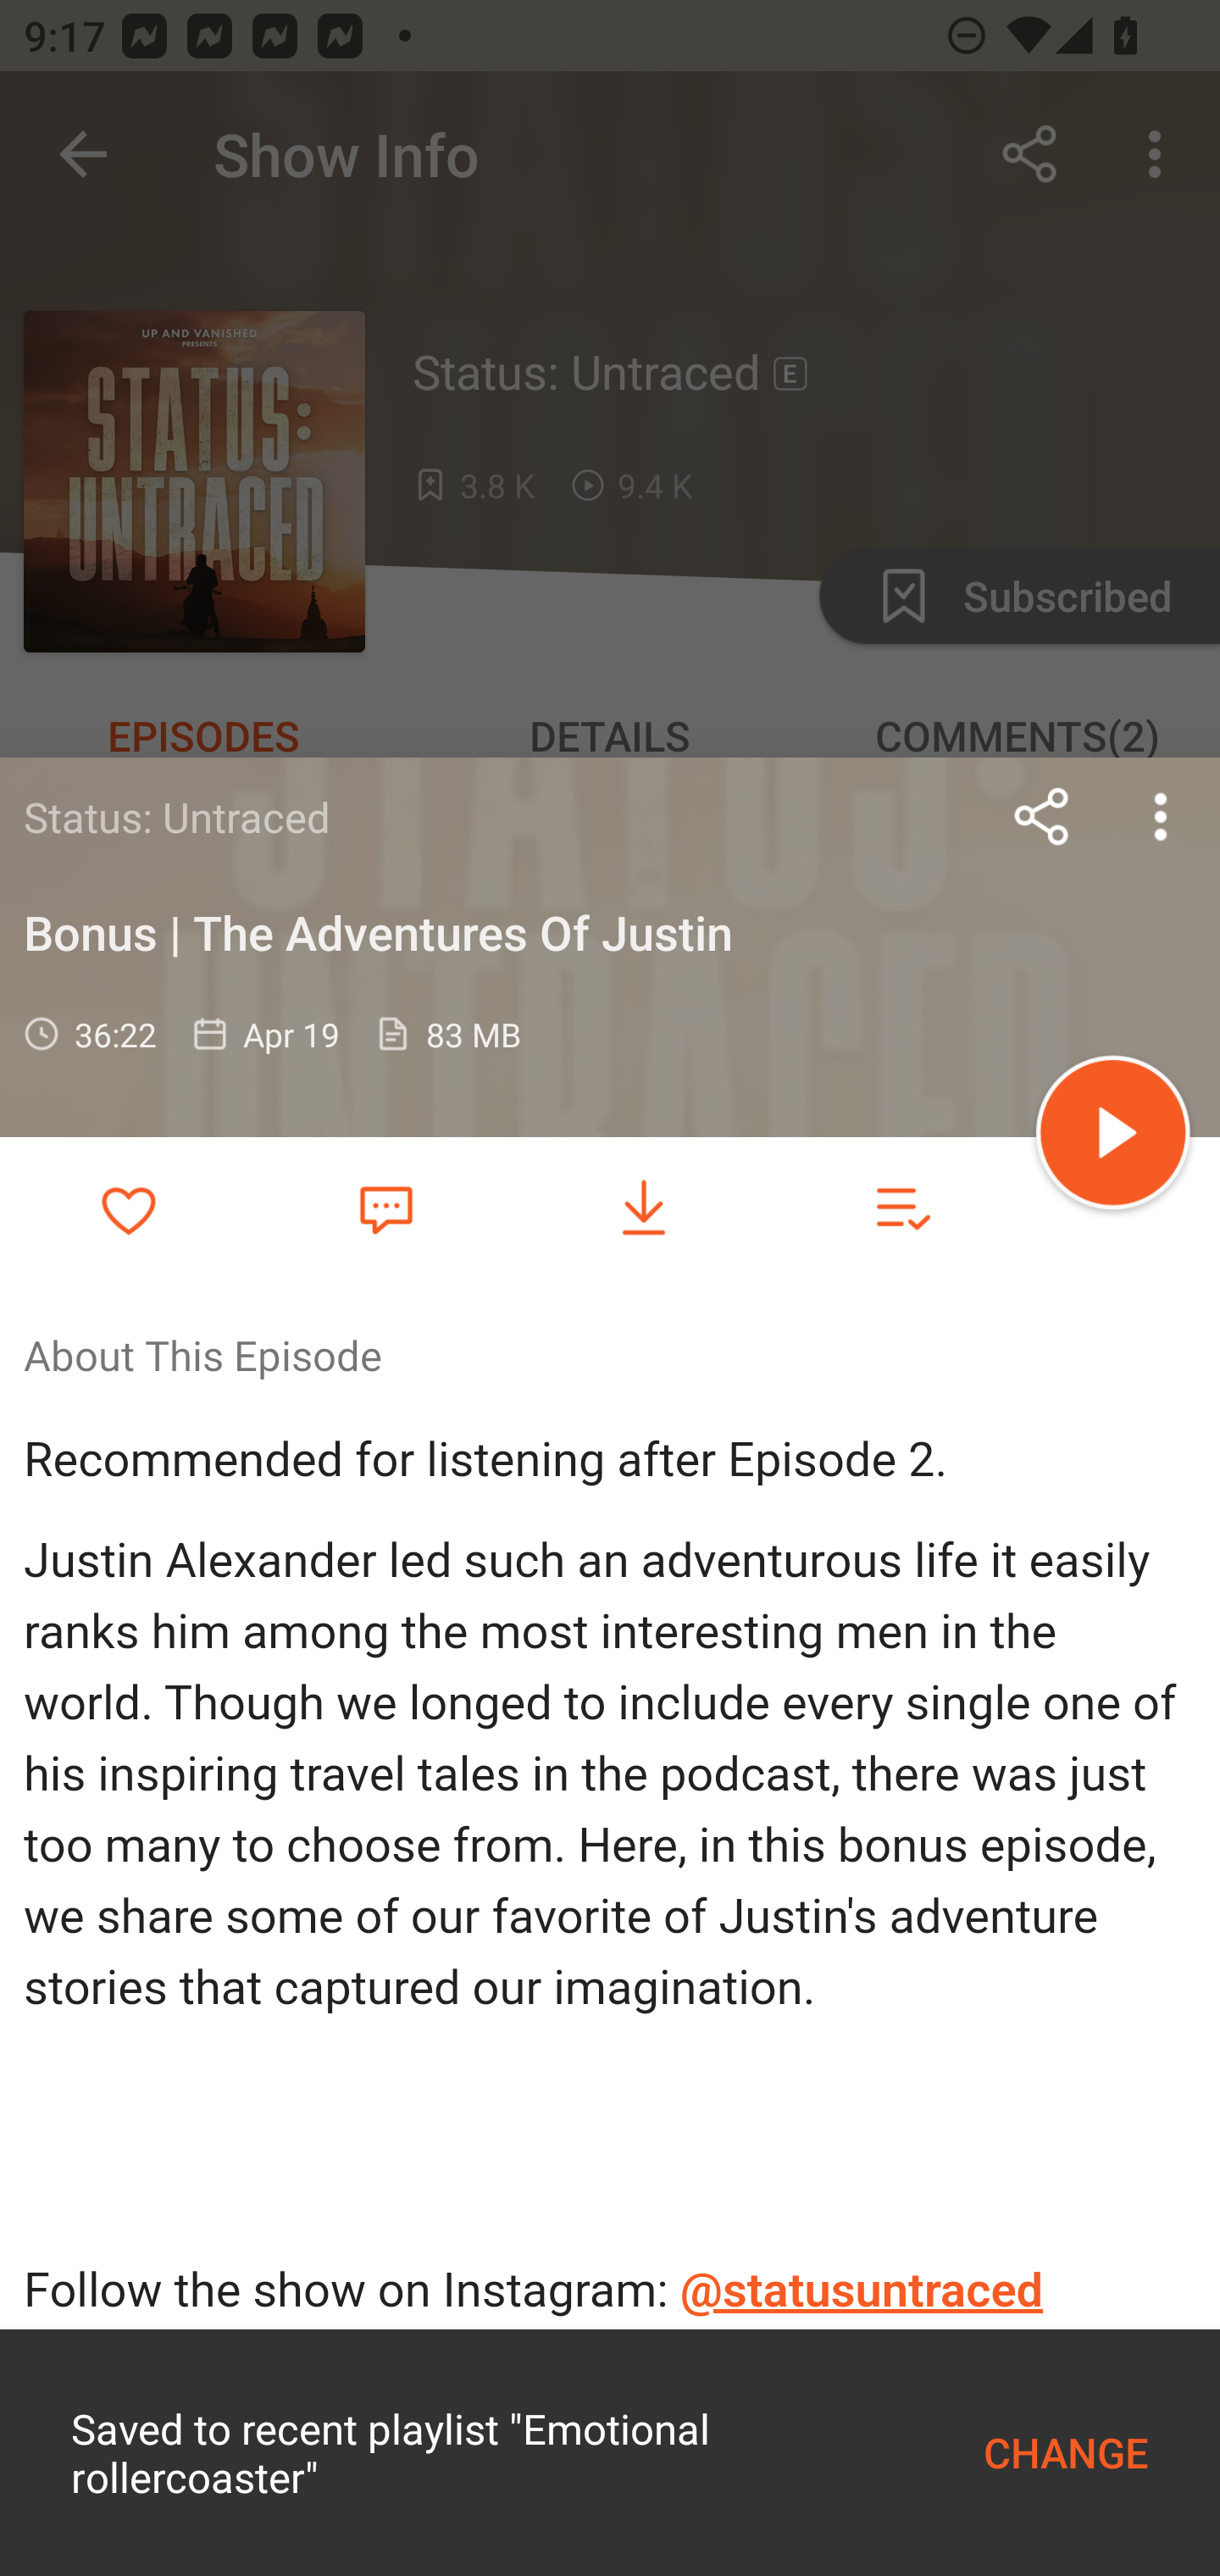 The image size is (1220, 2576). I want to click on Play, so click(1113, 1137).